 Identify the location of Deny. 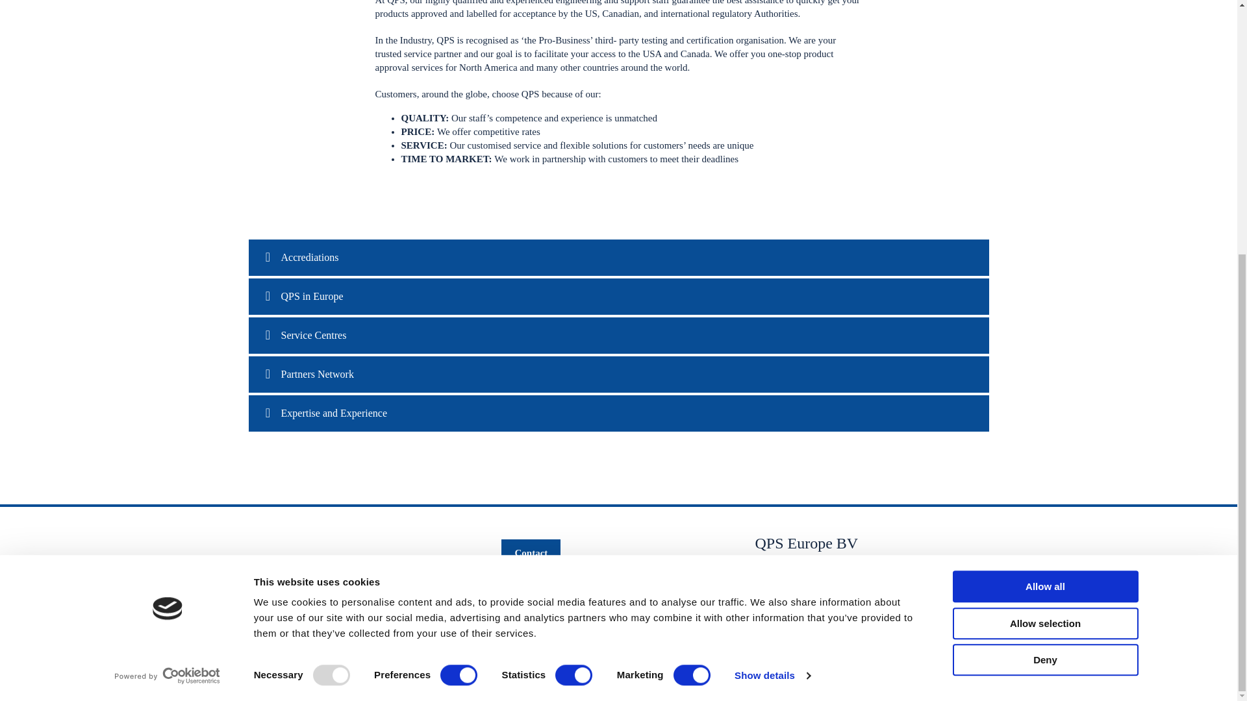
(1044, 267).